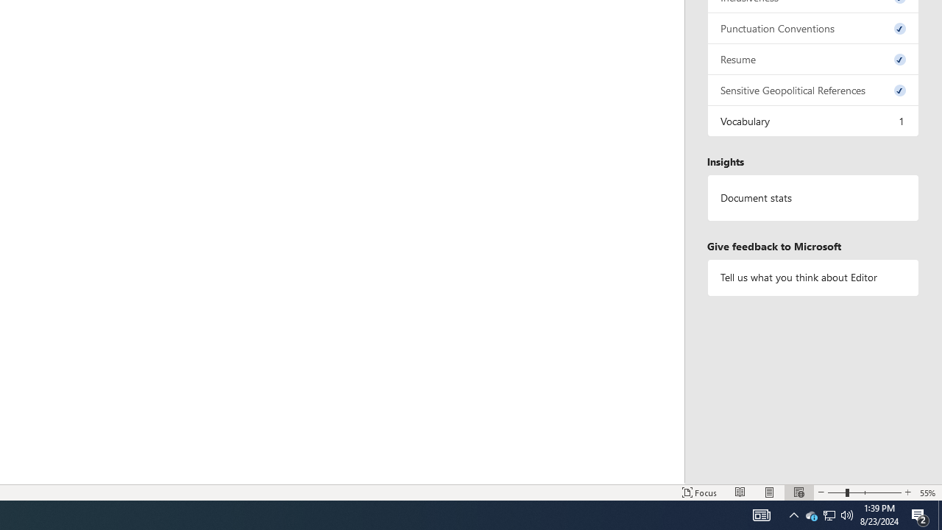  I want to click on Show desktop, so click(829, 515).